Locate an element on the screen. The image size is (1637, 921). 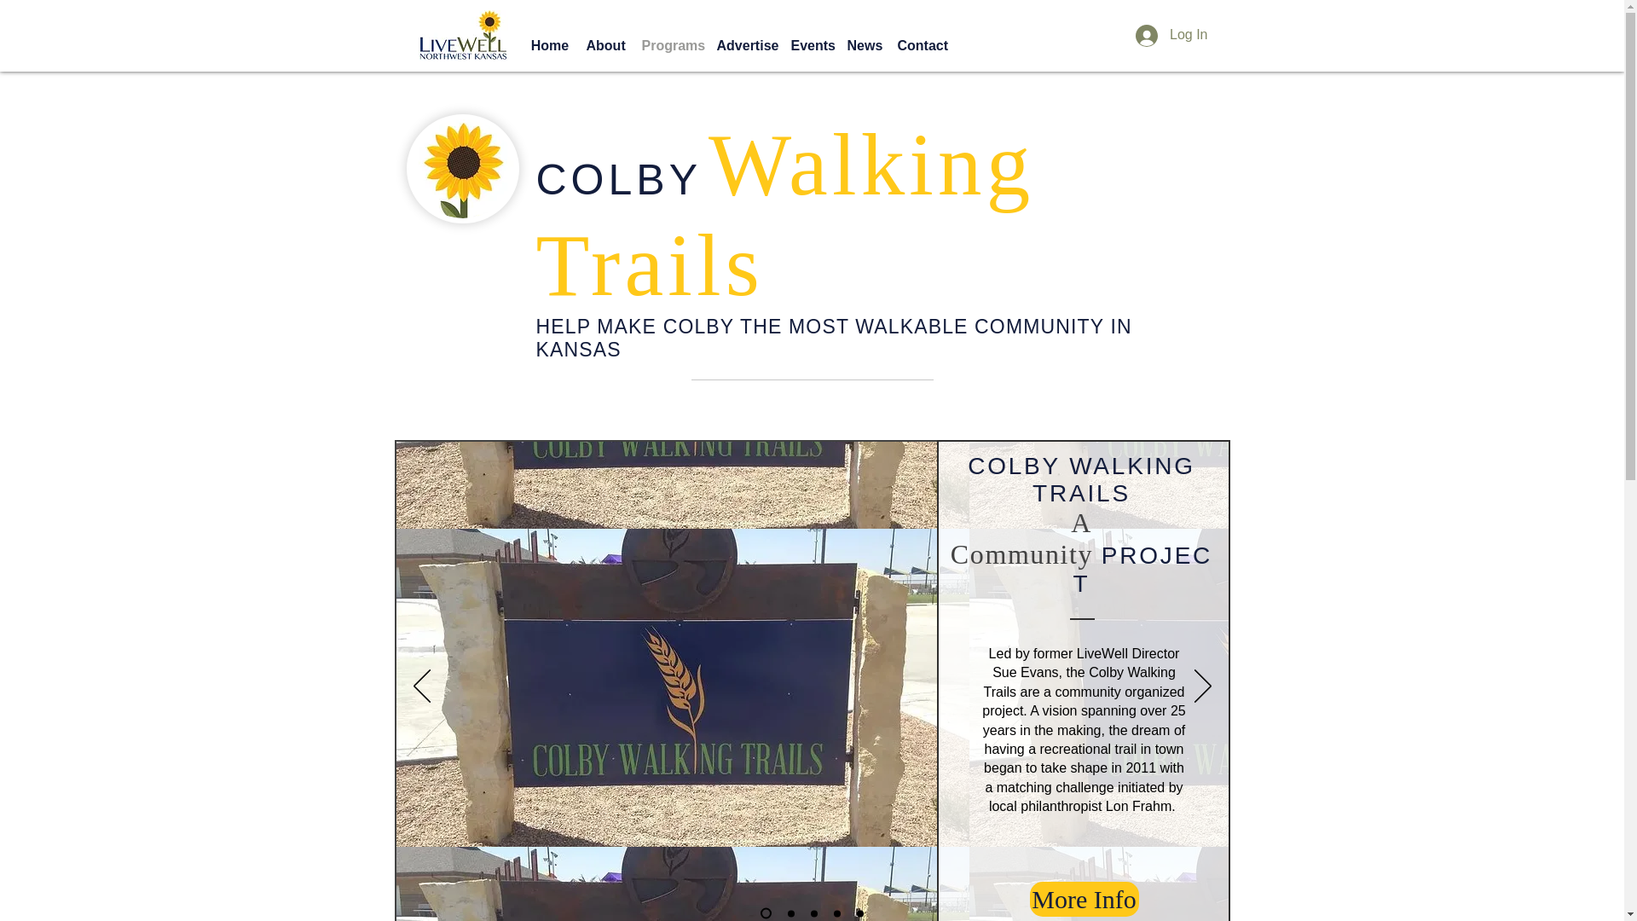
Advertise is located at coordinates (744, 46).